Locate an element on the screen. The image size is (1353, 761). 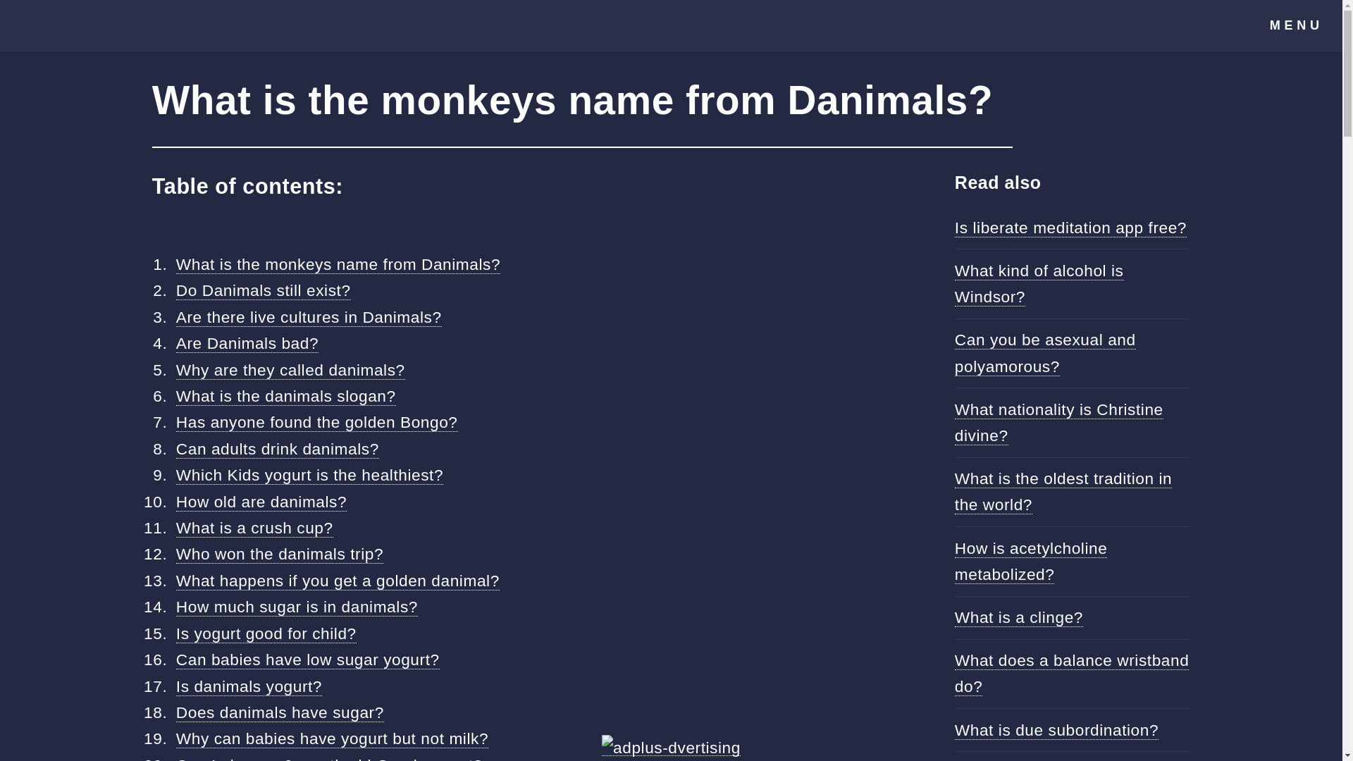
What kind of alcohol is Windsor? is located at coordinates (1039, 284).